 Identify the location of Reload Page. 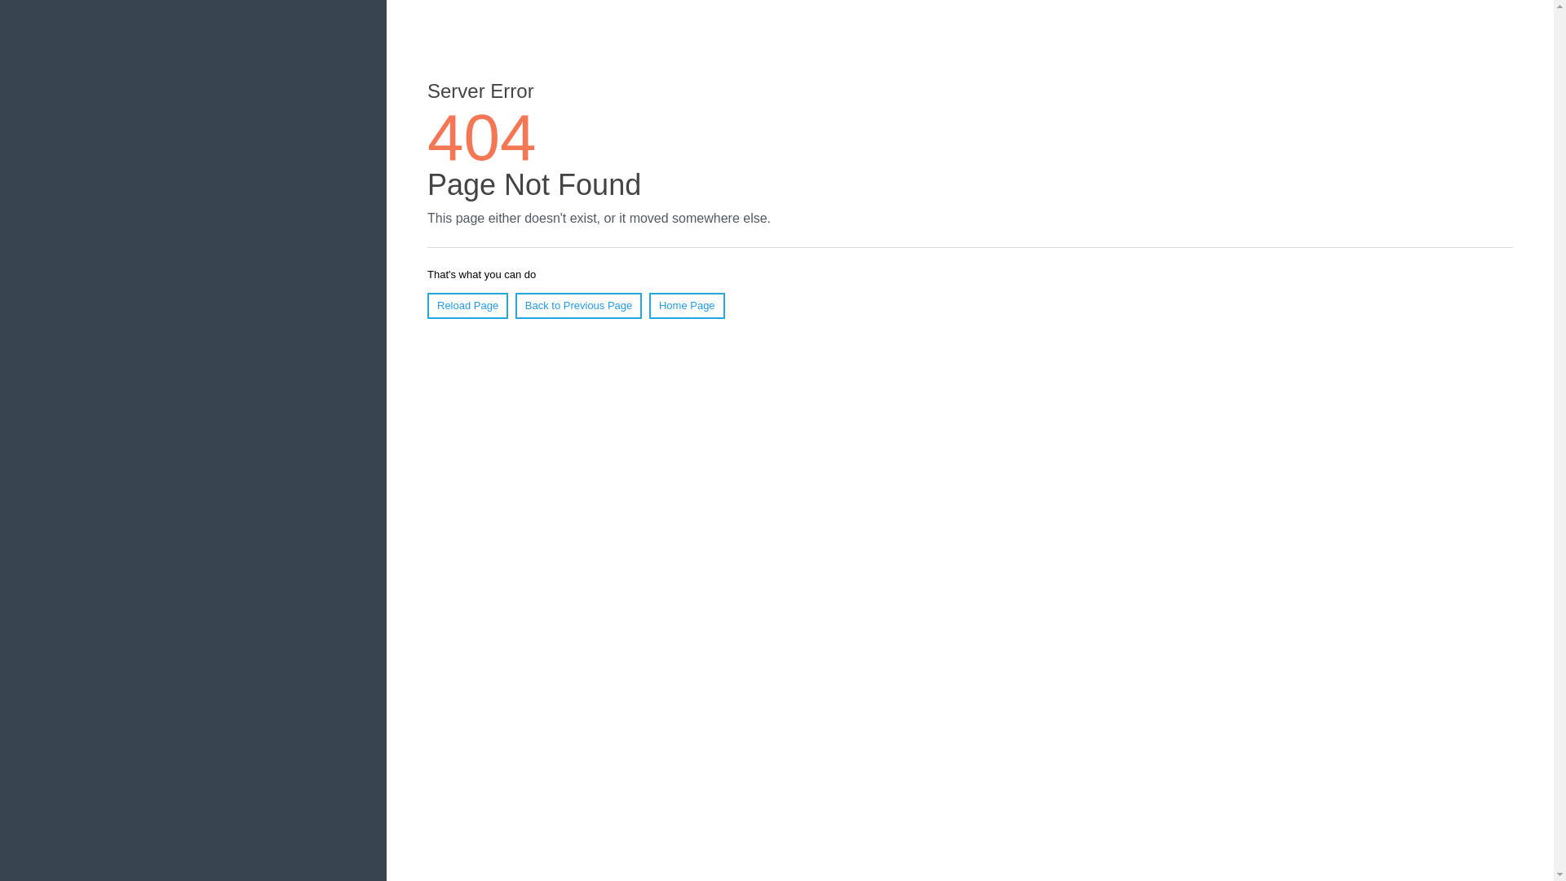
(468, 306).